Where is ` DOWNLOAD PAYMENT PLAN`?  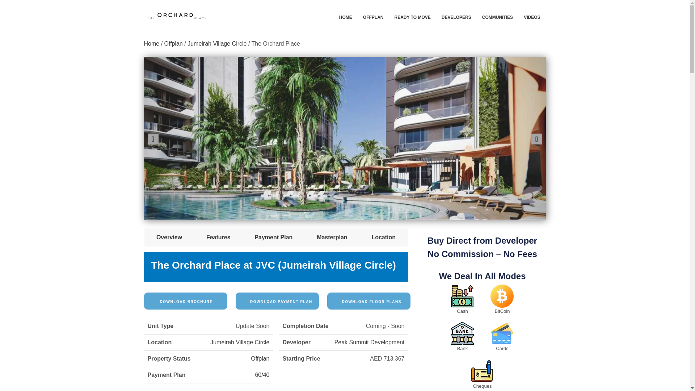  DOWNLOAD PAYMENT PLAN is located at coordinates (277, 301).